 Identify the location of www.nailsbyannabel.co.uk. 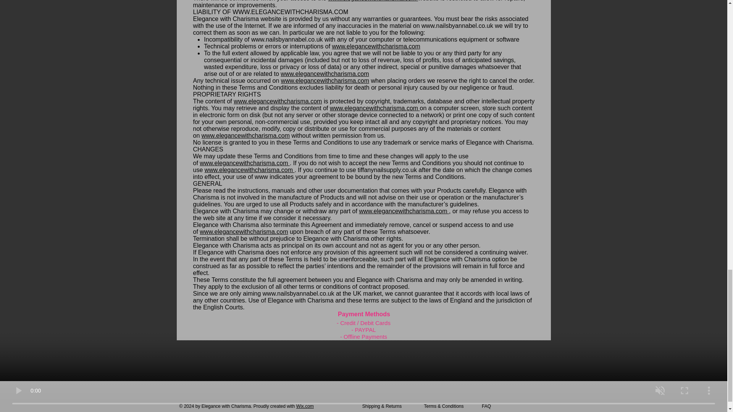
(457, 26).